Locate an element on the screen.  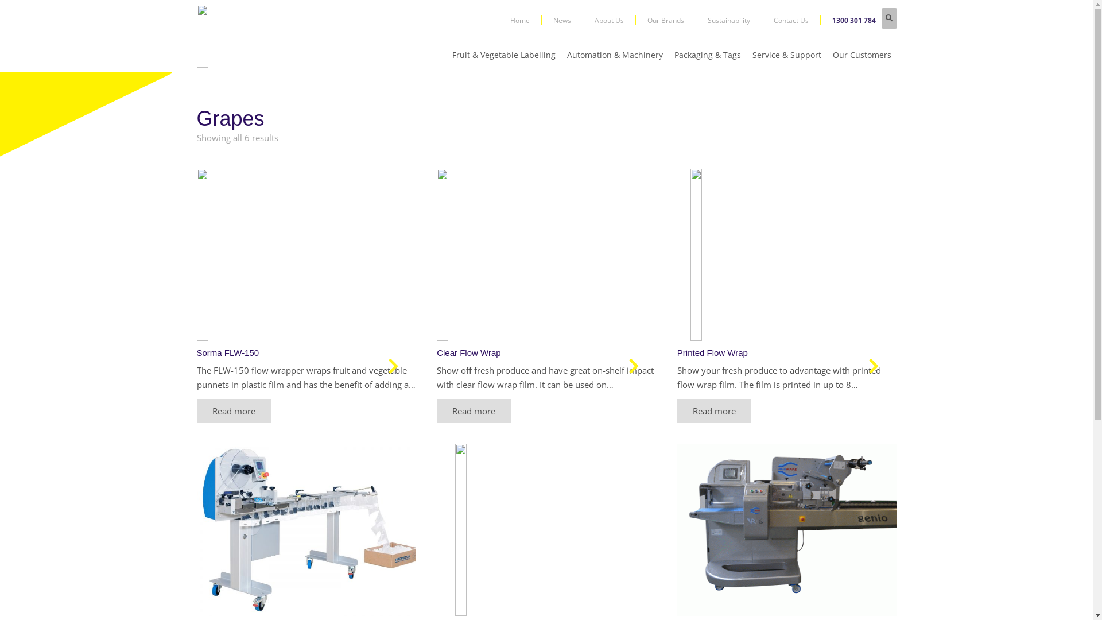
Sustainability is located at coordinates (735, 20).